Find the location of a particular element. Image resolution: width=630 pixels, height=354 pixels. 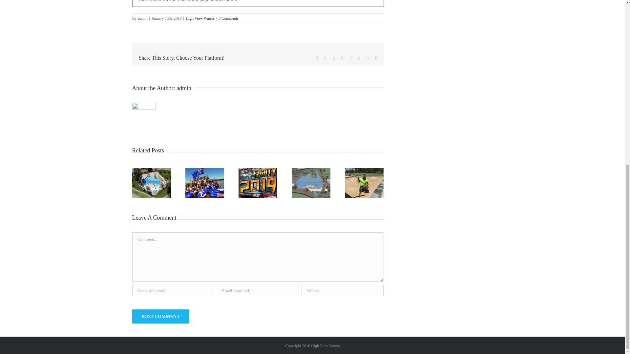

Posts by admin is located at coordinates (184, 88).